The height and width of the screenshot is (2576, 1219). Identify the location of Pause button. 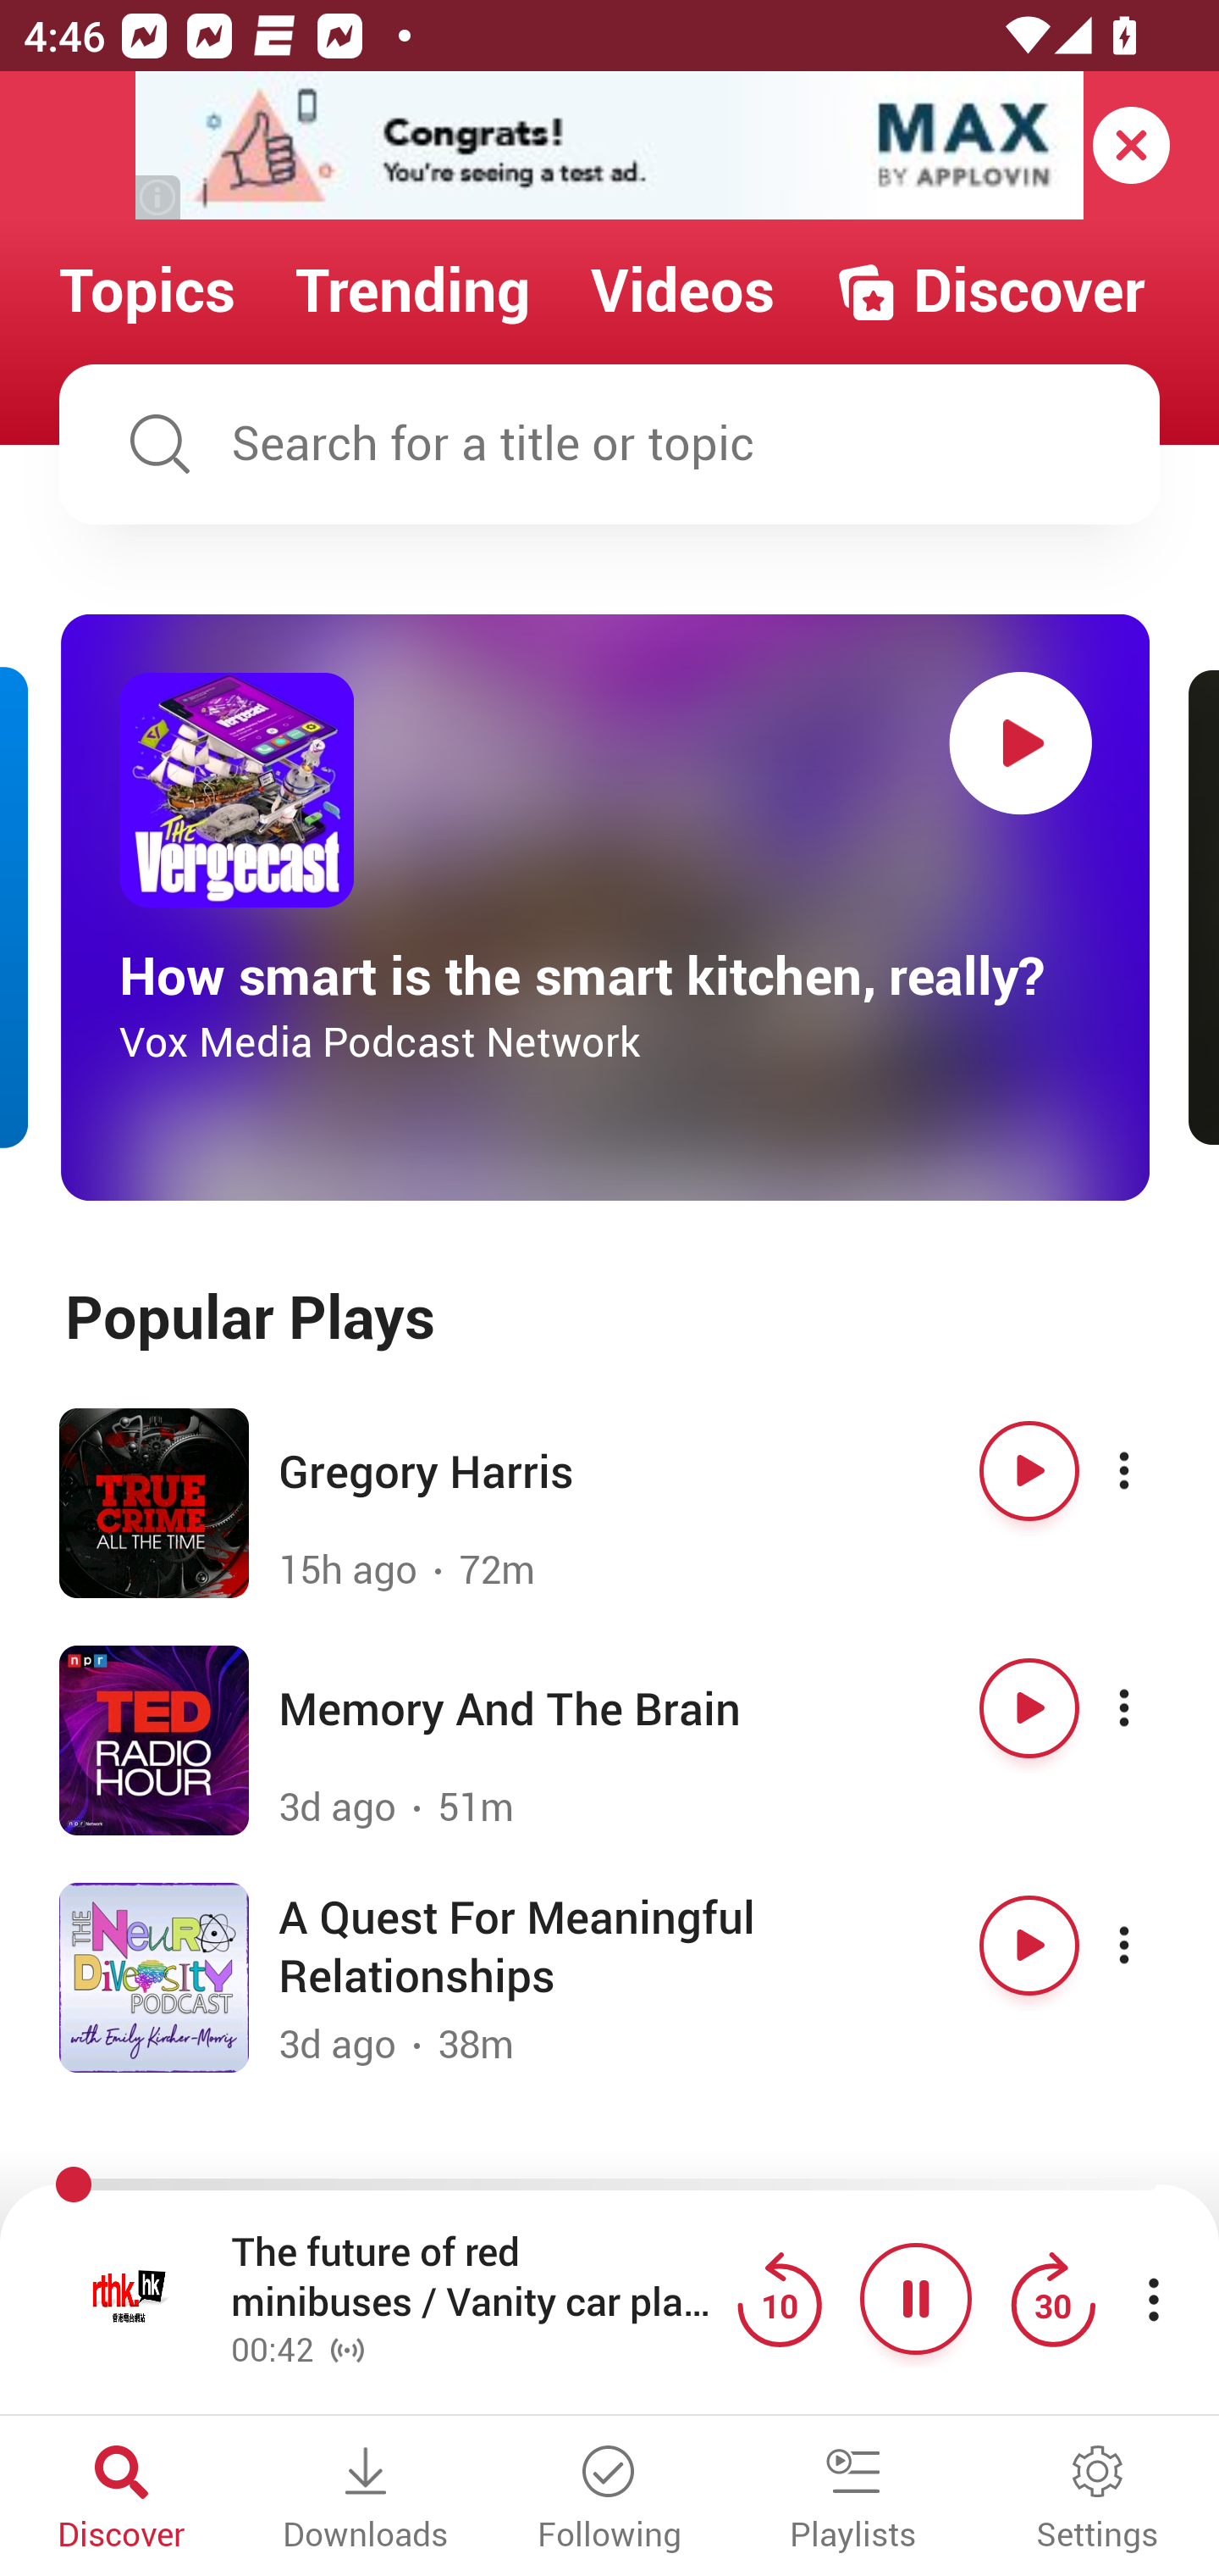
(916, 2298).